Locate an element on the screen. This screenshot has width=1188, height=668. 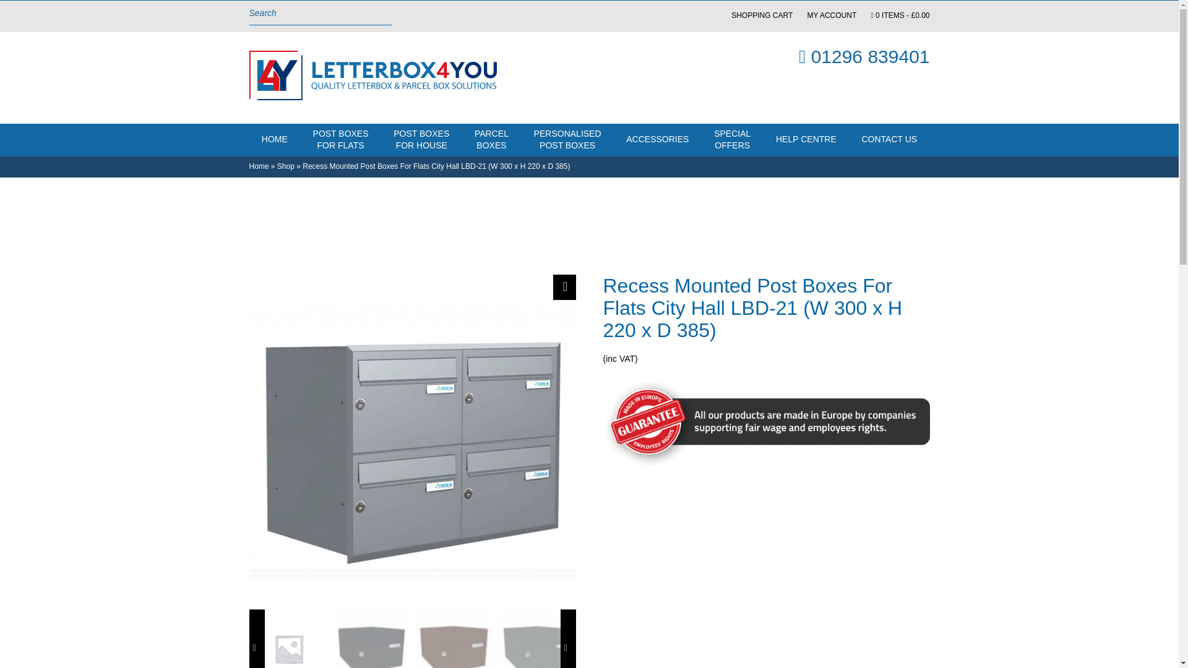
ACCESSORIES is located at coordinates (900, 15).